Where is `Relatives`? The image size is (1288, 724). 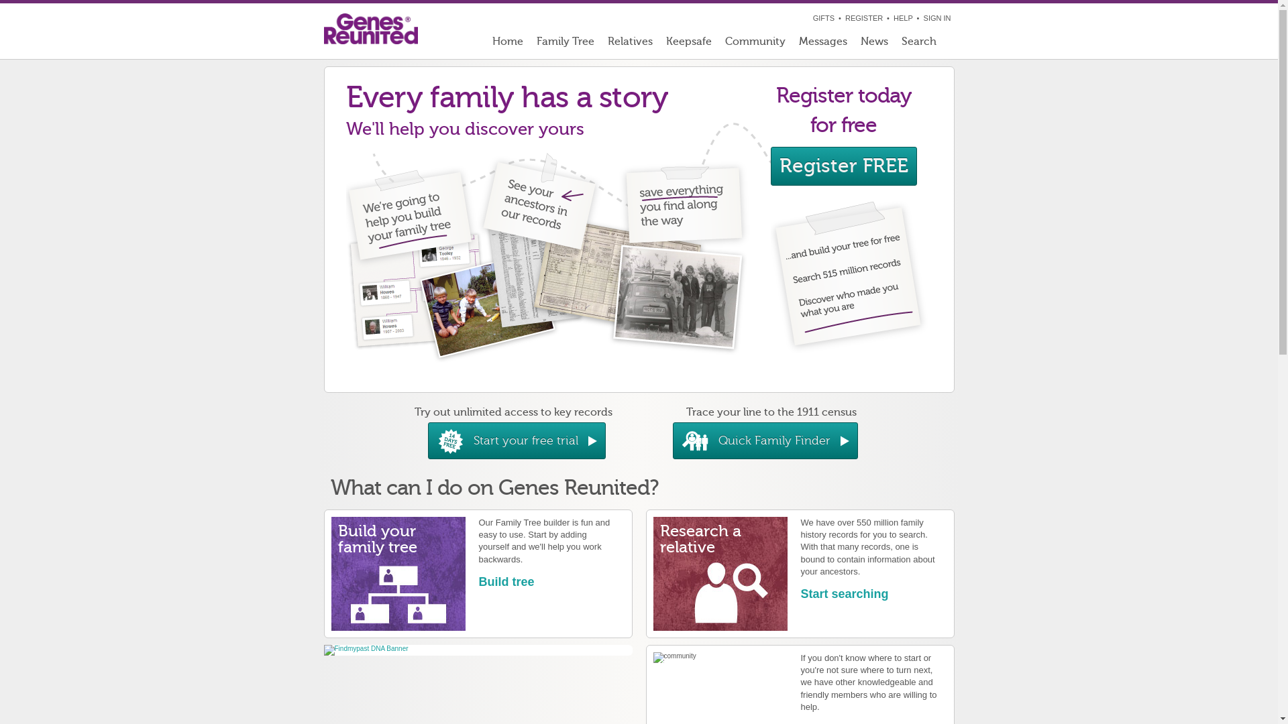 Relatives is located at coordinates (631, 44).